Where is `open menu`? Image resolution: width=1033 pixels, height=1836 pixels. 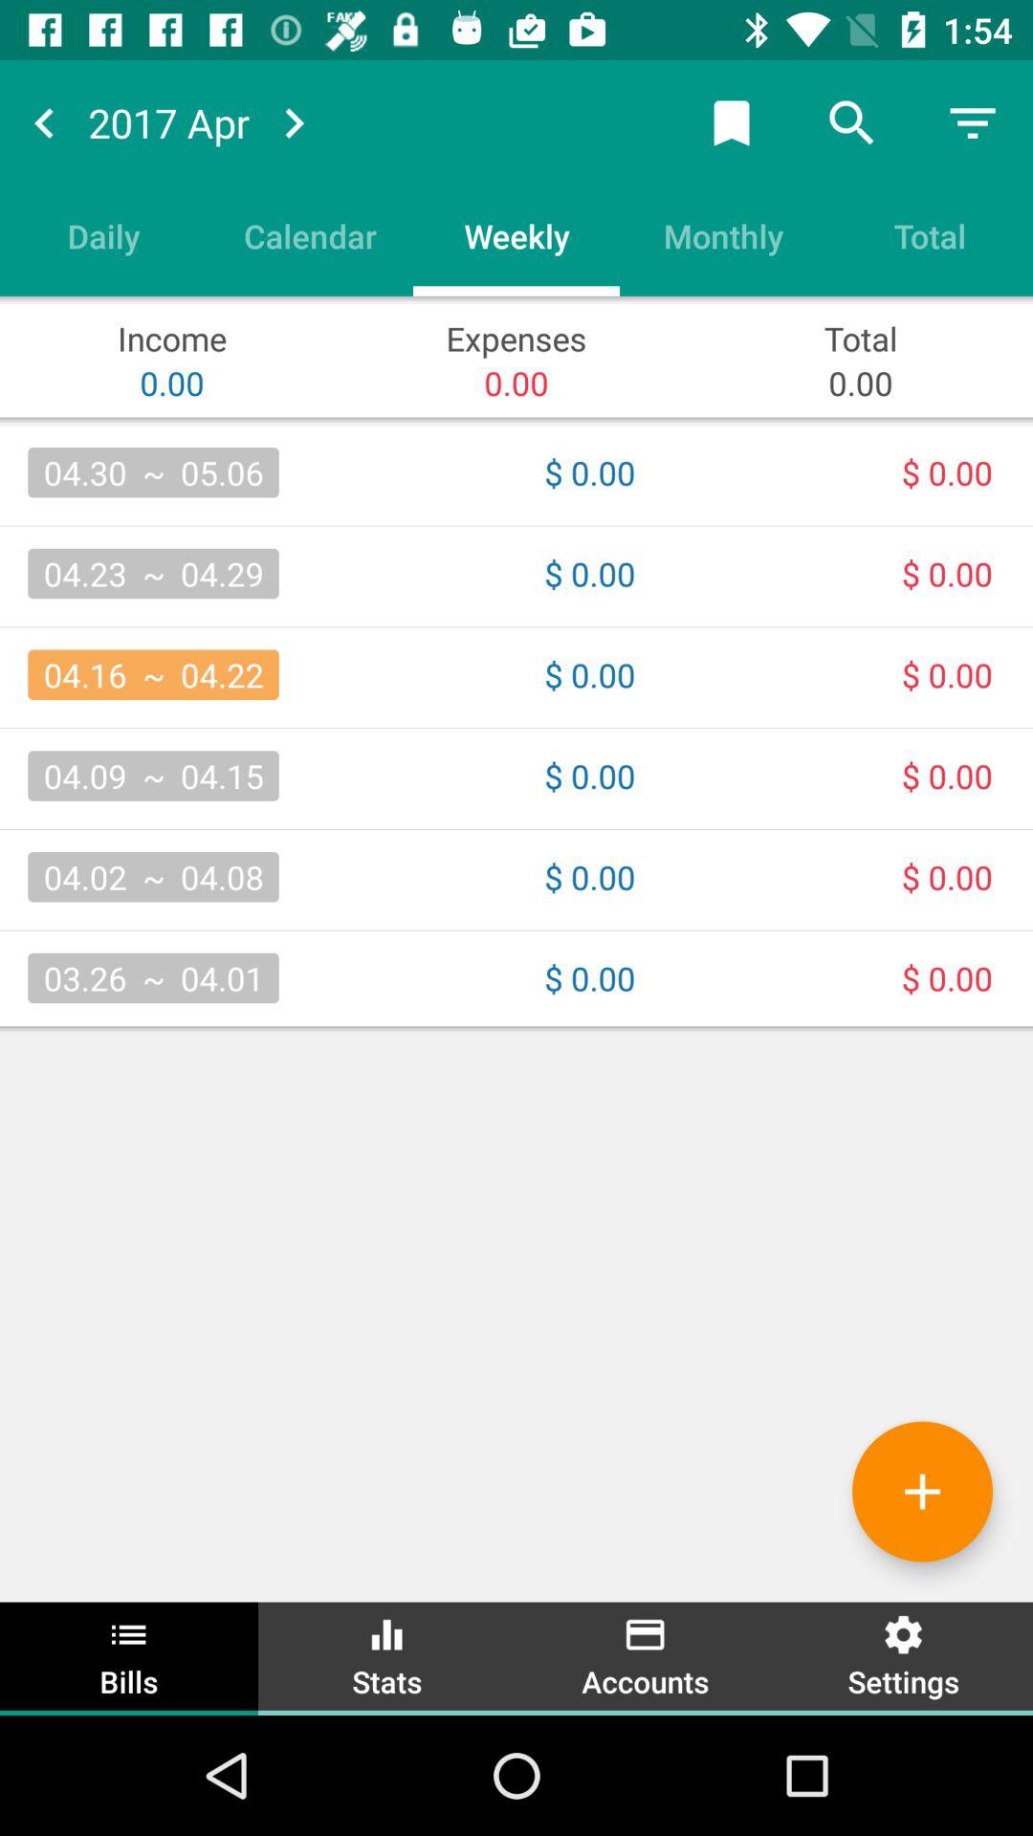 open menu is located at coordinates (973, 122).